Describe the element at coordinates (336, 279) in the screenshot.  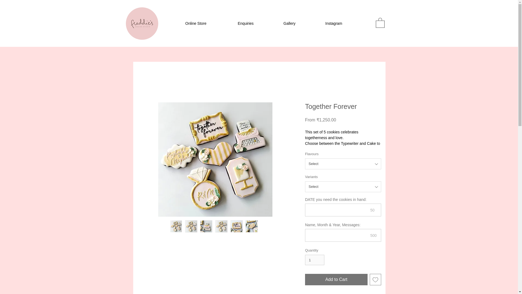
I see `Add to Cart` at that location.